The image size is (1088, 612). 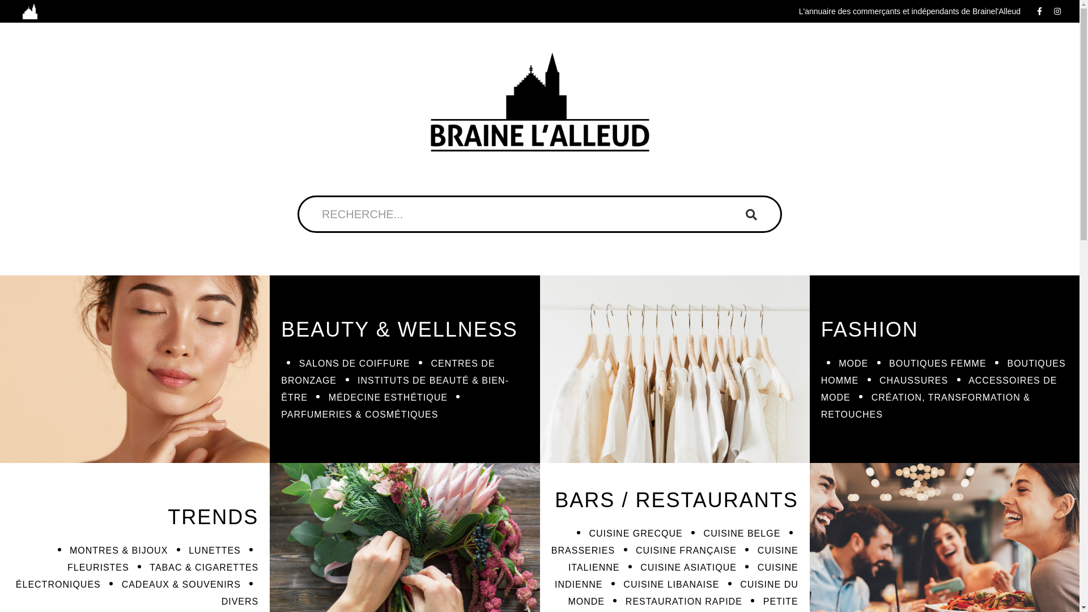 I want to click on CADEAUX & SOUVENIRS, so click(x=181, y=585).